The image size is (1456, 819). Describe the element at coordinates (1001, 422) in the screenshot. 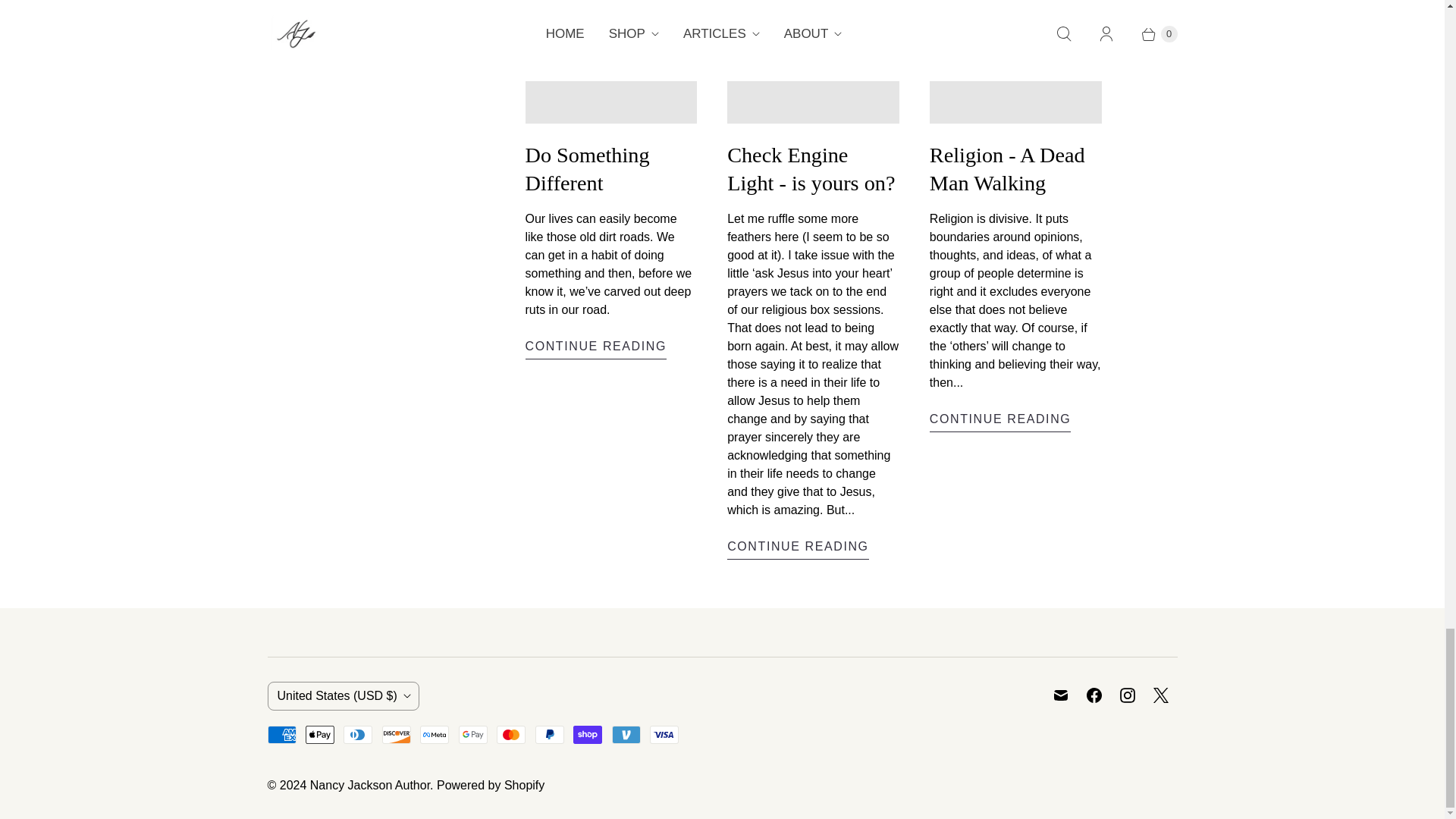

I see `Religion - A Dead Man Walking` at that location.